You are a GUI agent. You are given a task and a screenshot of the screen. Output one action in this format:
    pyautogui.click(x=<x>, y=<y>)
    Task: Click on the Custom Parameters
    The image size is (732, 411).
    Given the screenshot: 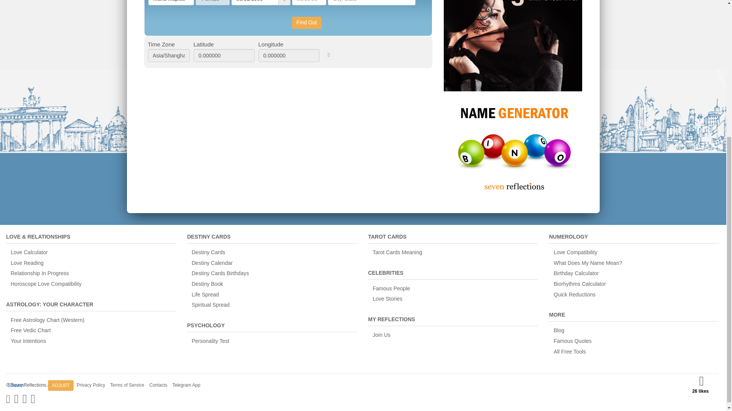 What is the action you would take?
    pyautogui.click(x=329, y=55)
    